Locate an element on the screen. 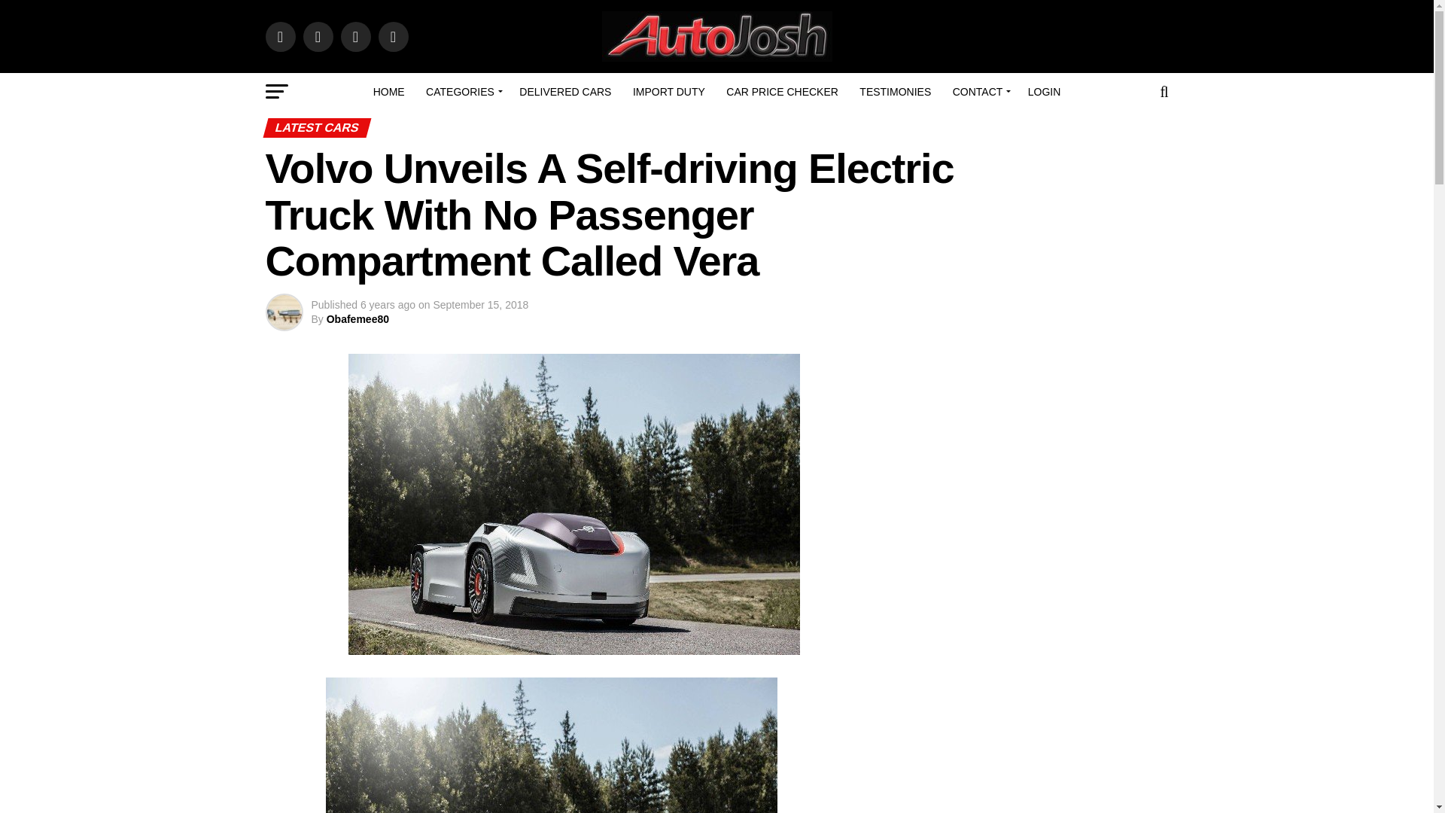 This screenshot has width=1445, height=813. Posts by Obafemee80 is located at coordinates (357, 319).